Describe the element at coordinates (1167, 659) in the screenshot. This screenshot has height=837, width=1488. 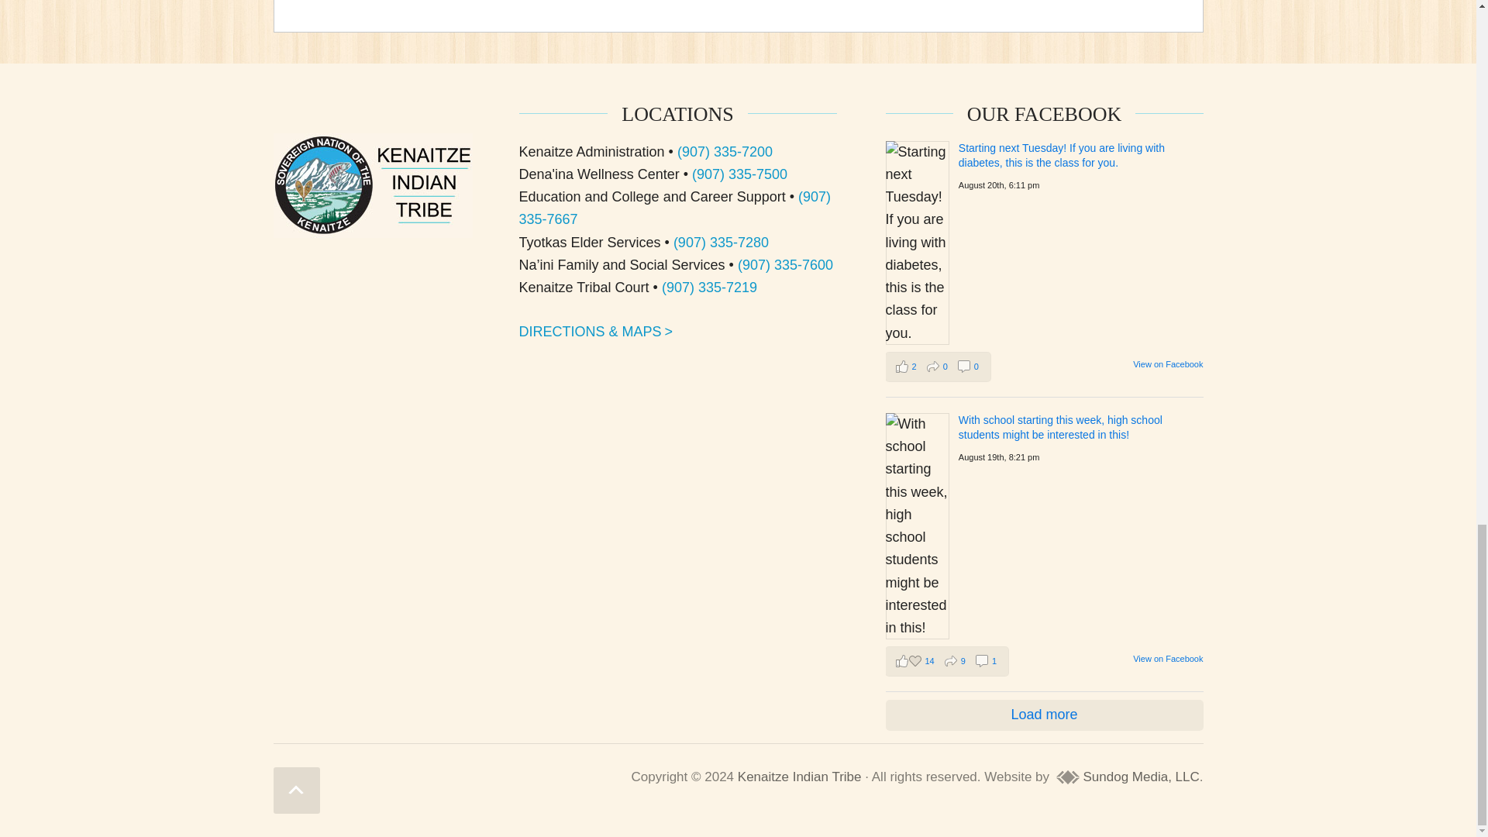
I see `View on Facebook` at that location.